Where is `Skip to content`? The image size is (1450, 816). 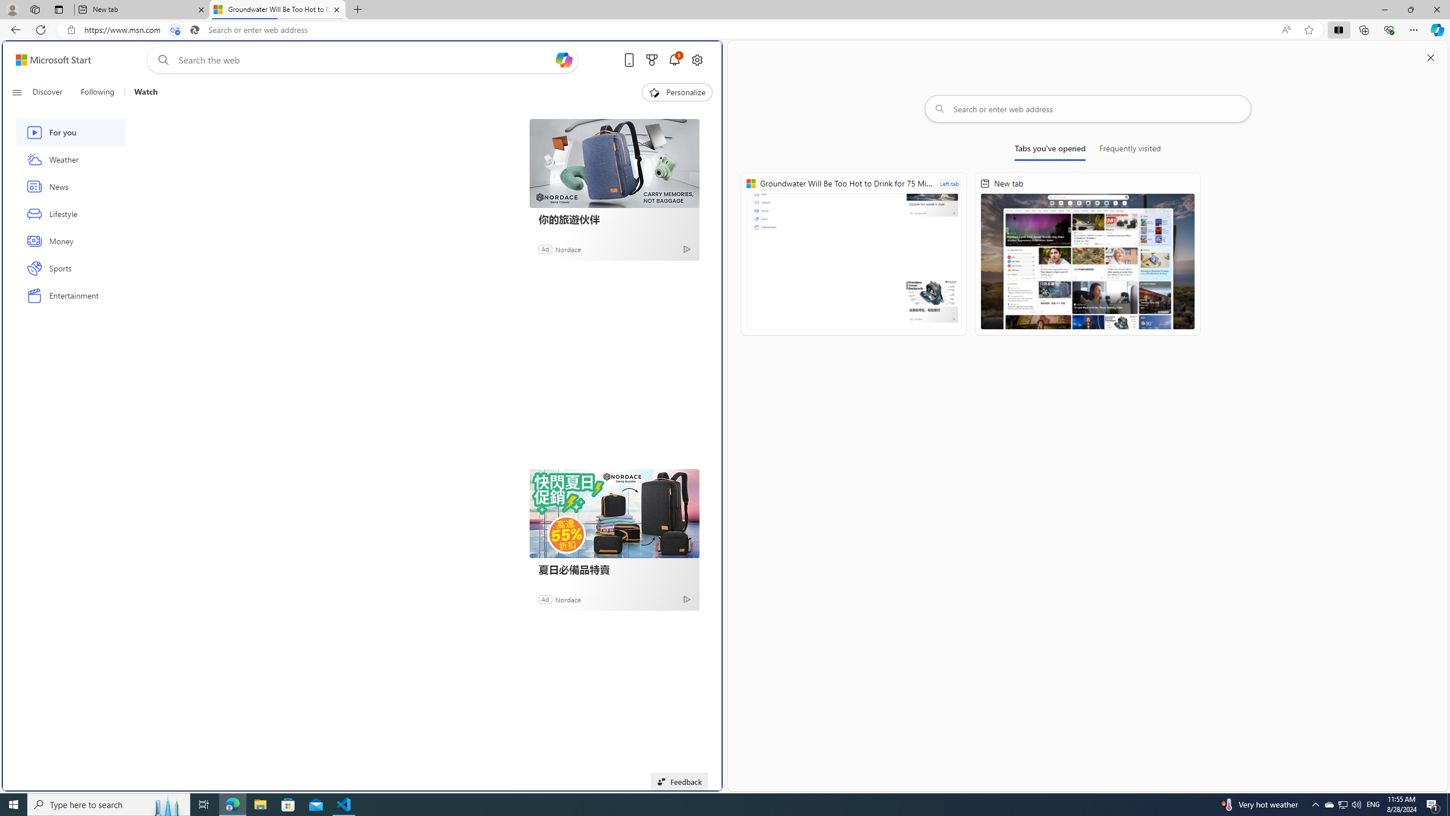
Skip to content is located at coordinates (49, 60).